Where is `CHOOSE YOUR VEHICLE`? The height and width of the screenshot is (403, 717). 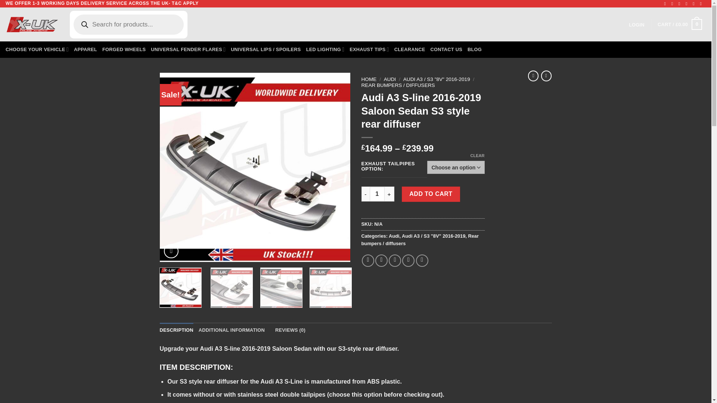 CHOOSE YOUR VEHICLE is located at coordinates (37, 50).